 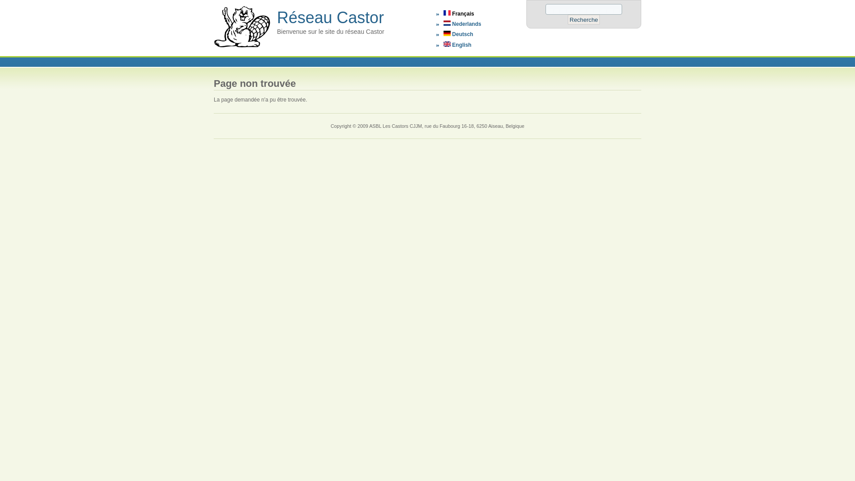 What do you see at coordinates (584, 9) in the screenshot?
I see `Saisissez les termes que vous voulez rechercher.` at bounding box center [584, 9].